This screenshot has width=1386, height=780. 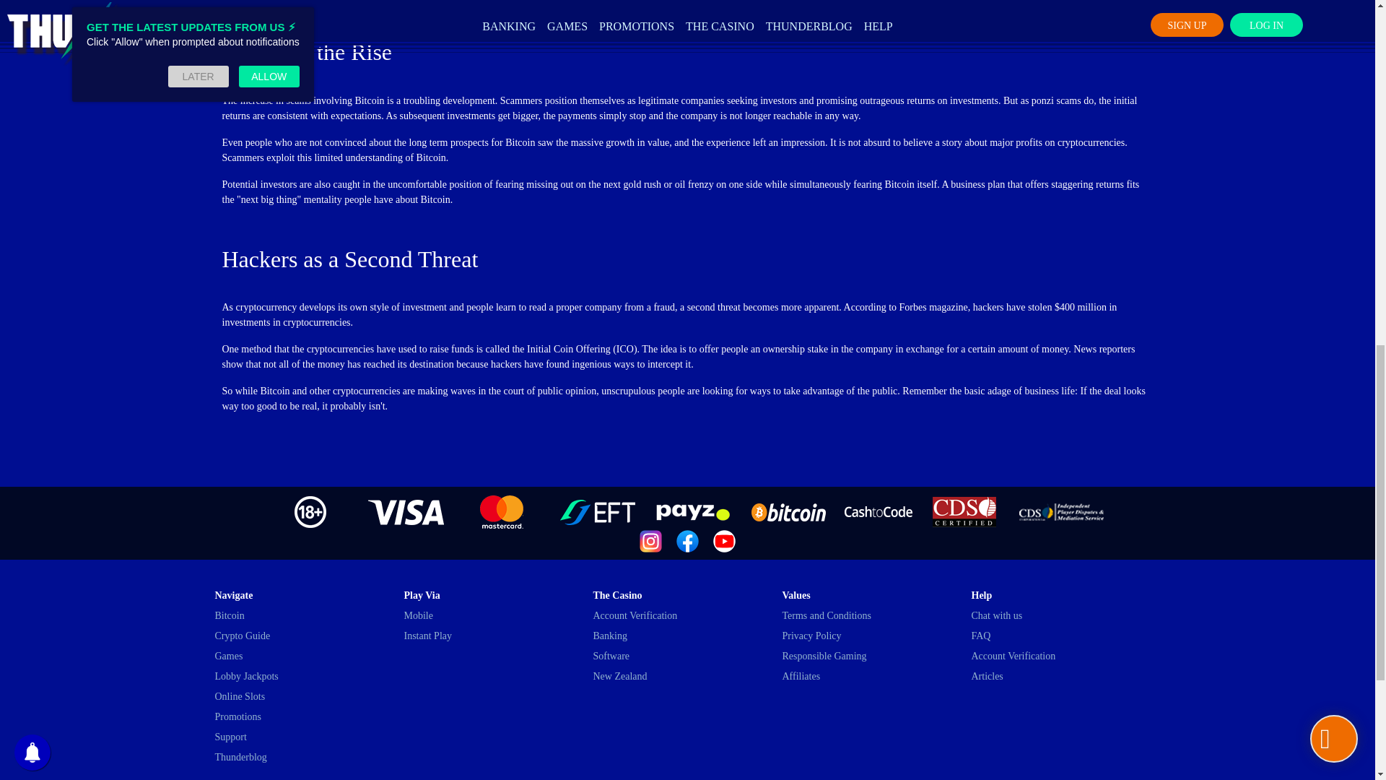 What do you see at coordinates (238, 716) in the screenshot?
I see `Promotions` at bounding box center [238, 716].